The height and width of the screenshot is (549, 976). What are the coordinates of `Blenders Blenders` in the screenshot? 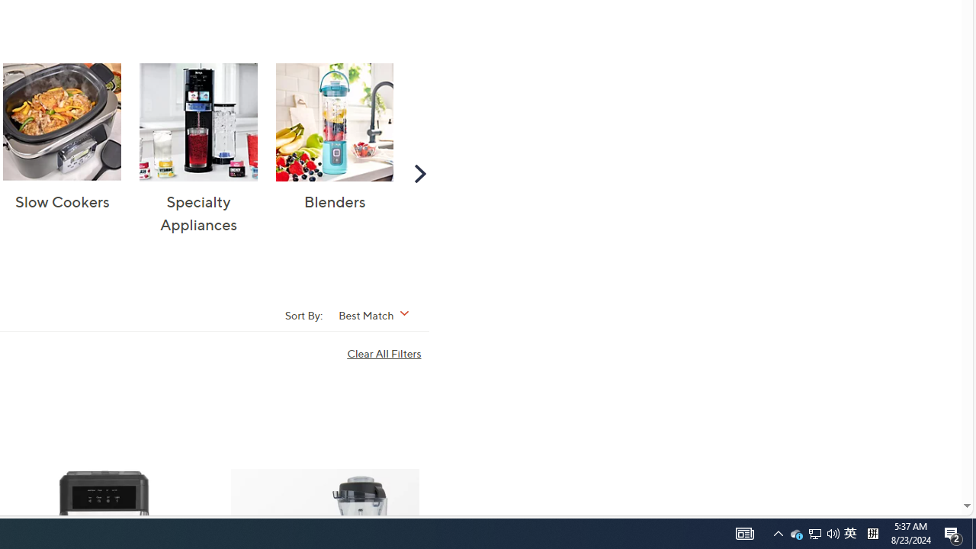 It's located at (334, 138).